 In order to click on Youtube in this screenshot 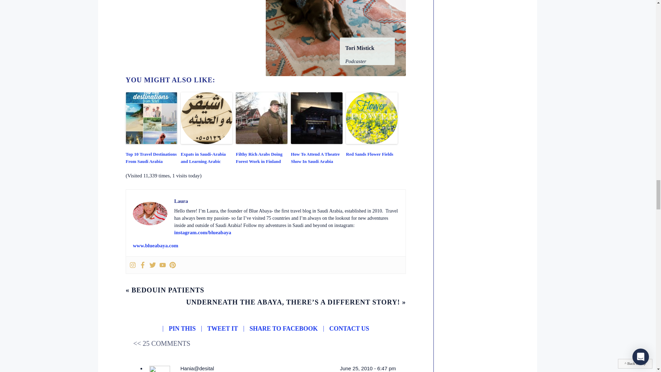, I will do `click(162, 265)`.